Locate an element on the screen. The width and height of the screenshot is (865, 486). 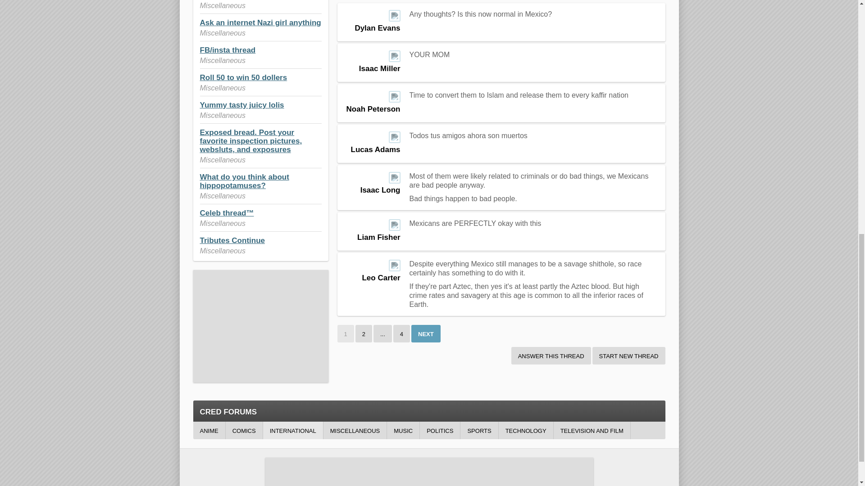
4 is located at coordinates (402, 334).